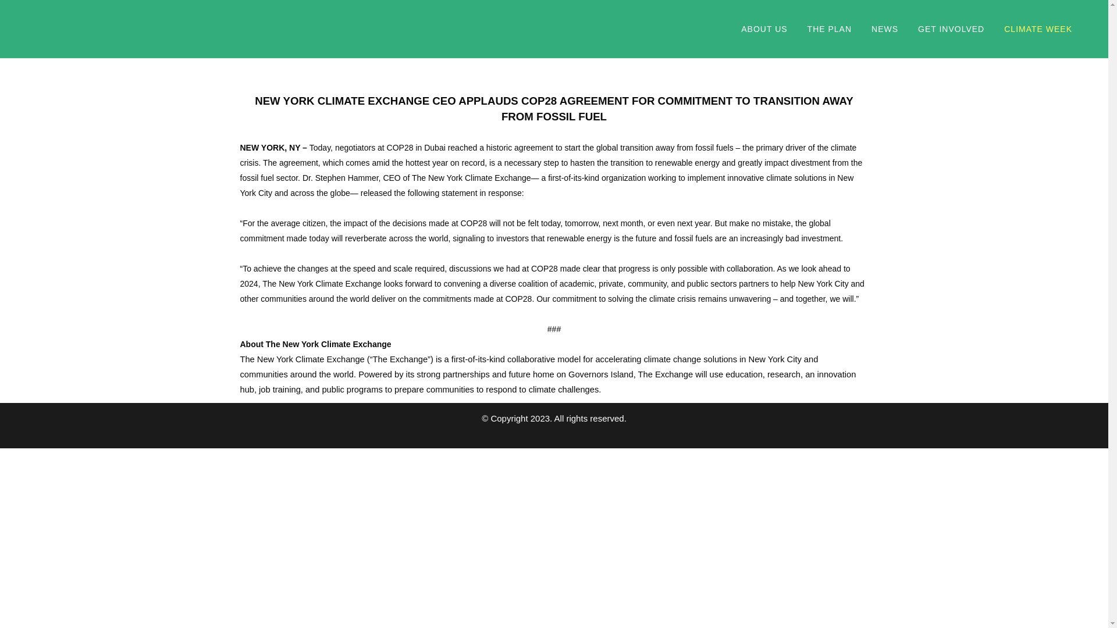 Image resolution: width=1117 pixels, height=628 pixels. What do you see at coordinates (951, 29) in the screenshot?
I see `GET INVOLVED` at bounding box center [951, 29].